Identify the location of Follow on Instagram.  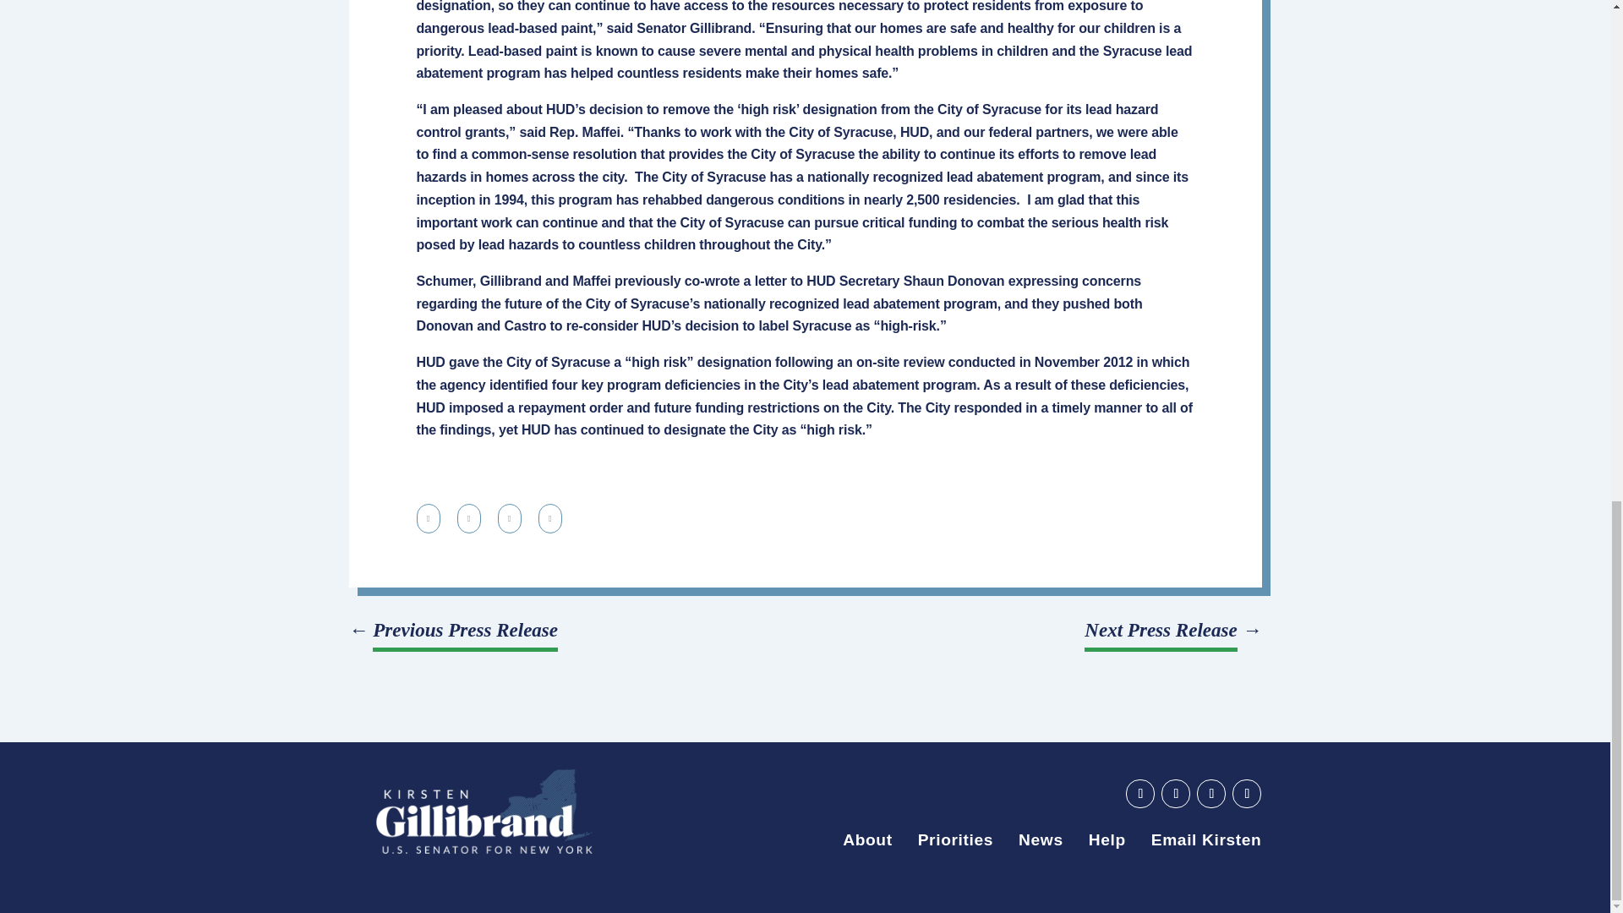
(1246, 793).